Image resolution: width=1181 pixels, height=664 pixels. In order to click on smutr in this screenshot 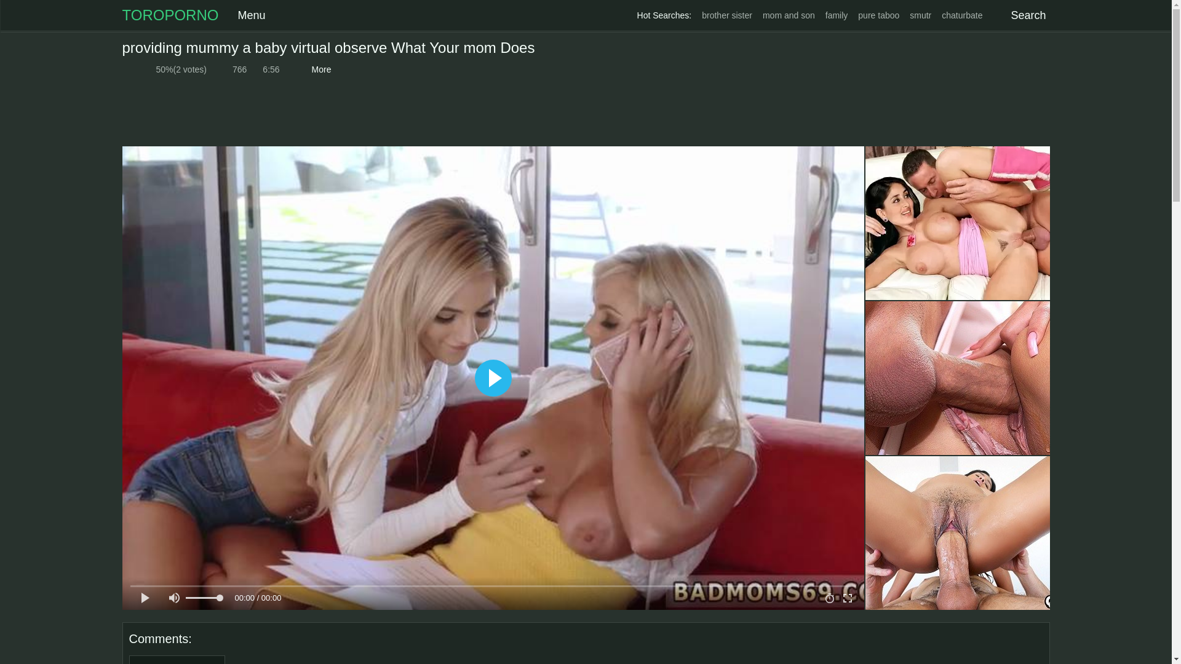, I will do `click(920, 15)`.